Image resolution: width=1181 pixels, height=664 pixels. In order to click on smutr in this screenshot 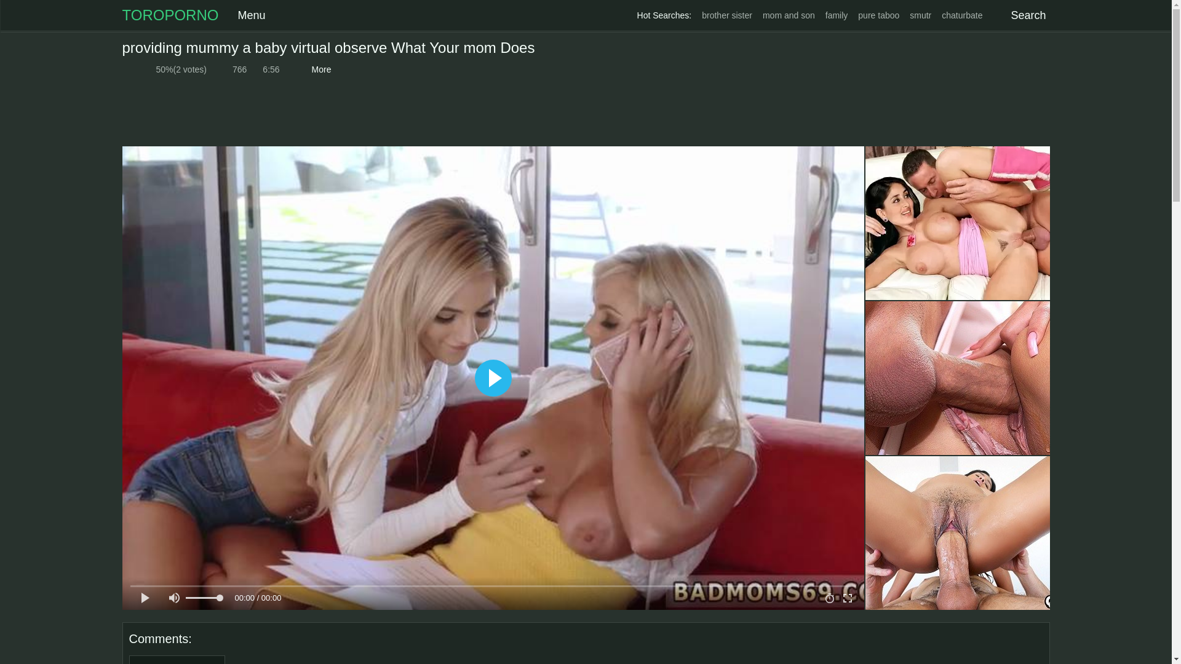, I will do `click(920, 15)`.